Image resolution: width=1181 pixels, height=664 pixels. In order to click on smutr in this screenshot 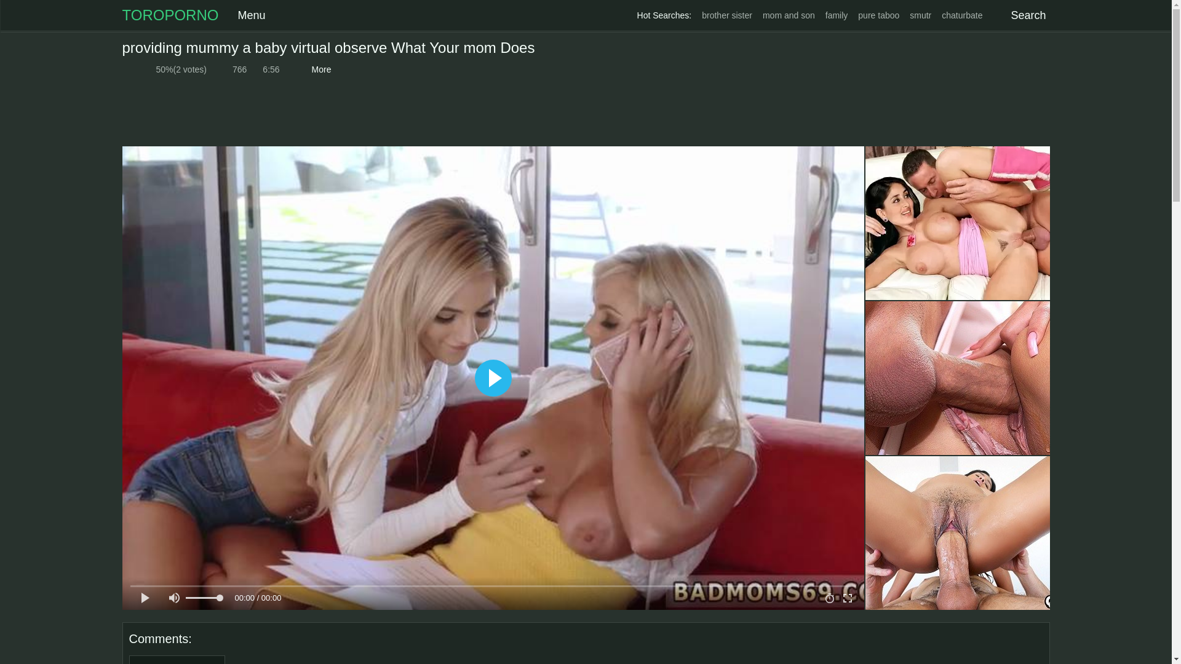, I will do `click(920, 15)`.